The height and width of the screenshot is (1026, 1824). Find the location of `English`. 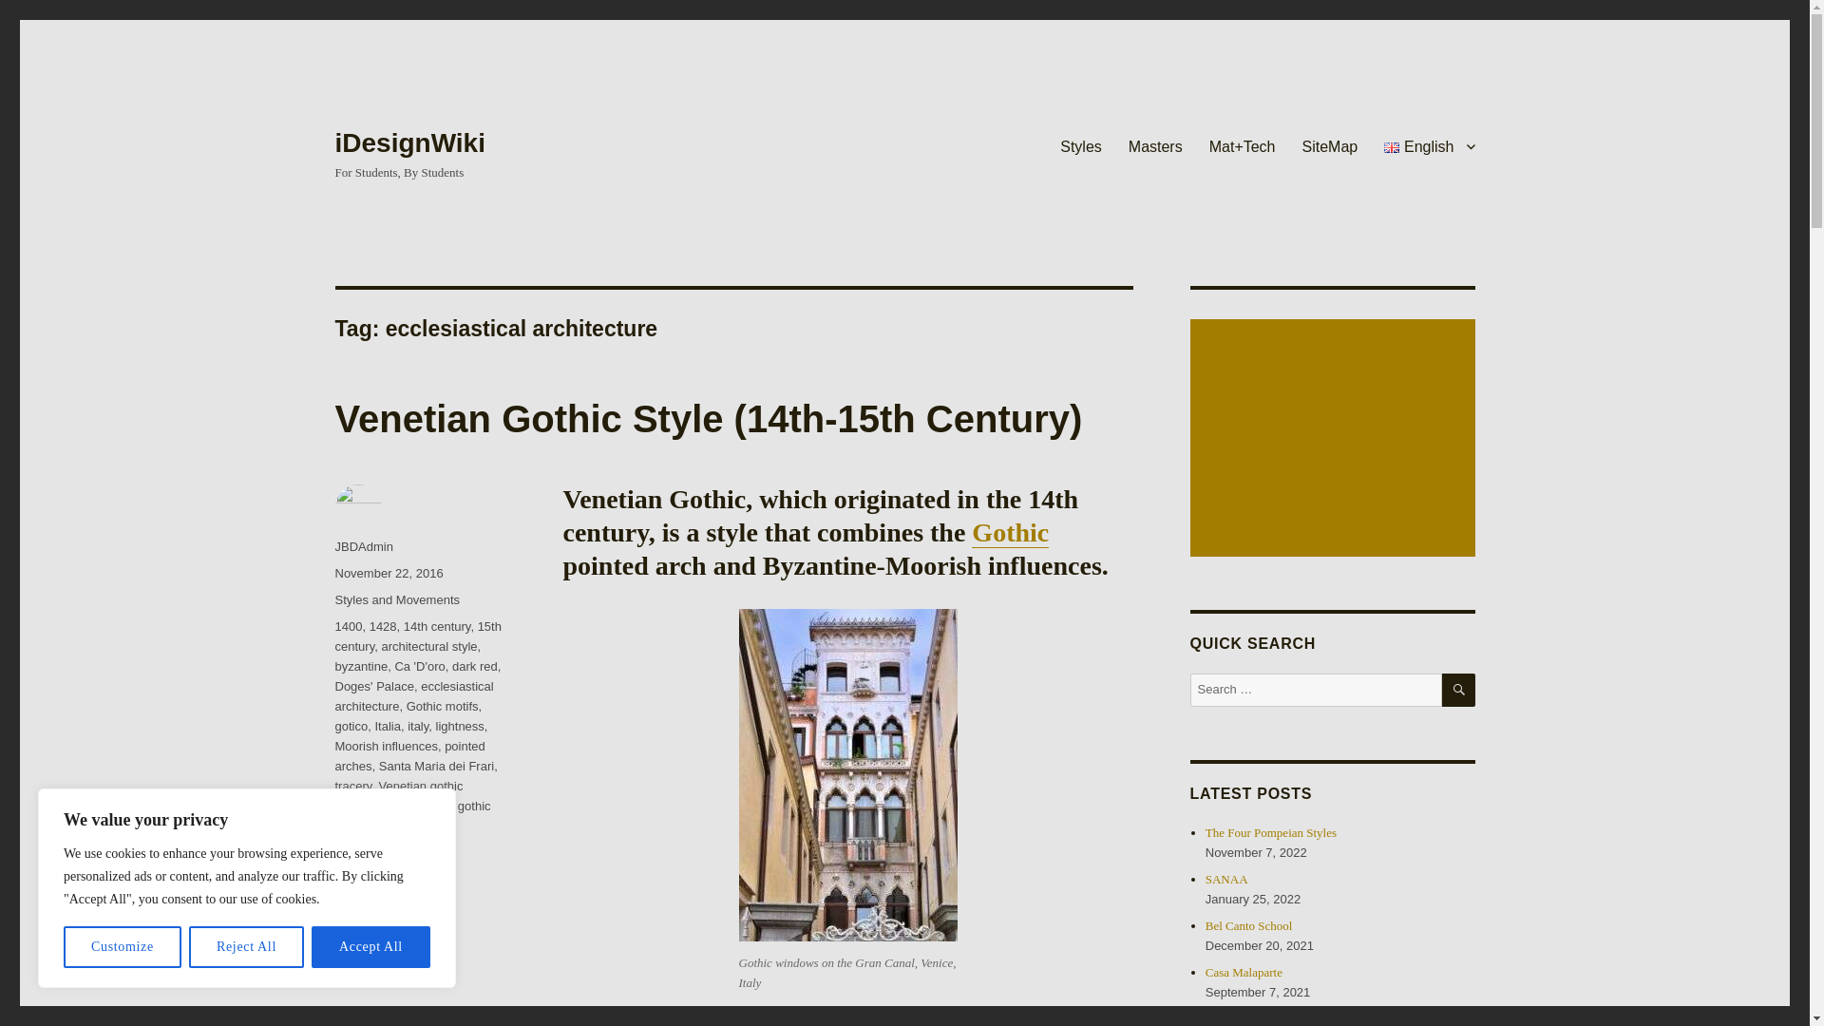

English is located at coordinates (1429, 145).